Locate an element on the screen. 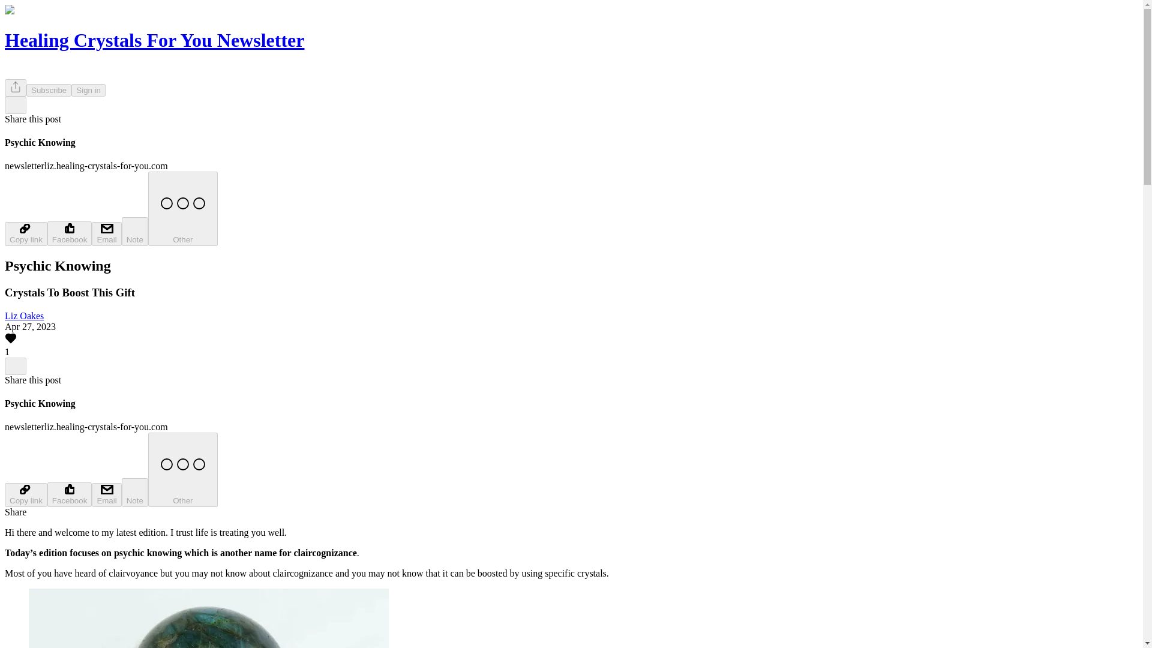 Image resolution: width=1152 pixels, height=648 pixels. Sign in is located at coordinates (89, 90).